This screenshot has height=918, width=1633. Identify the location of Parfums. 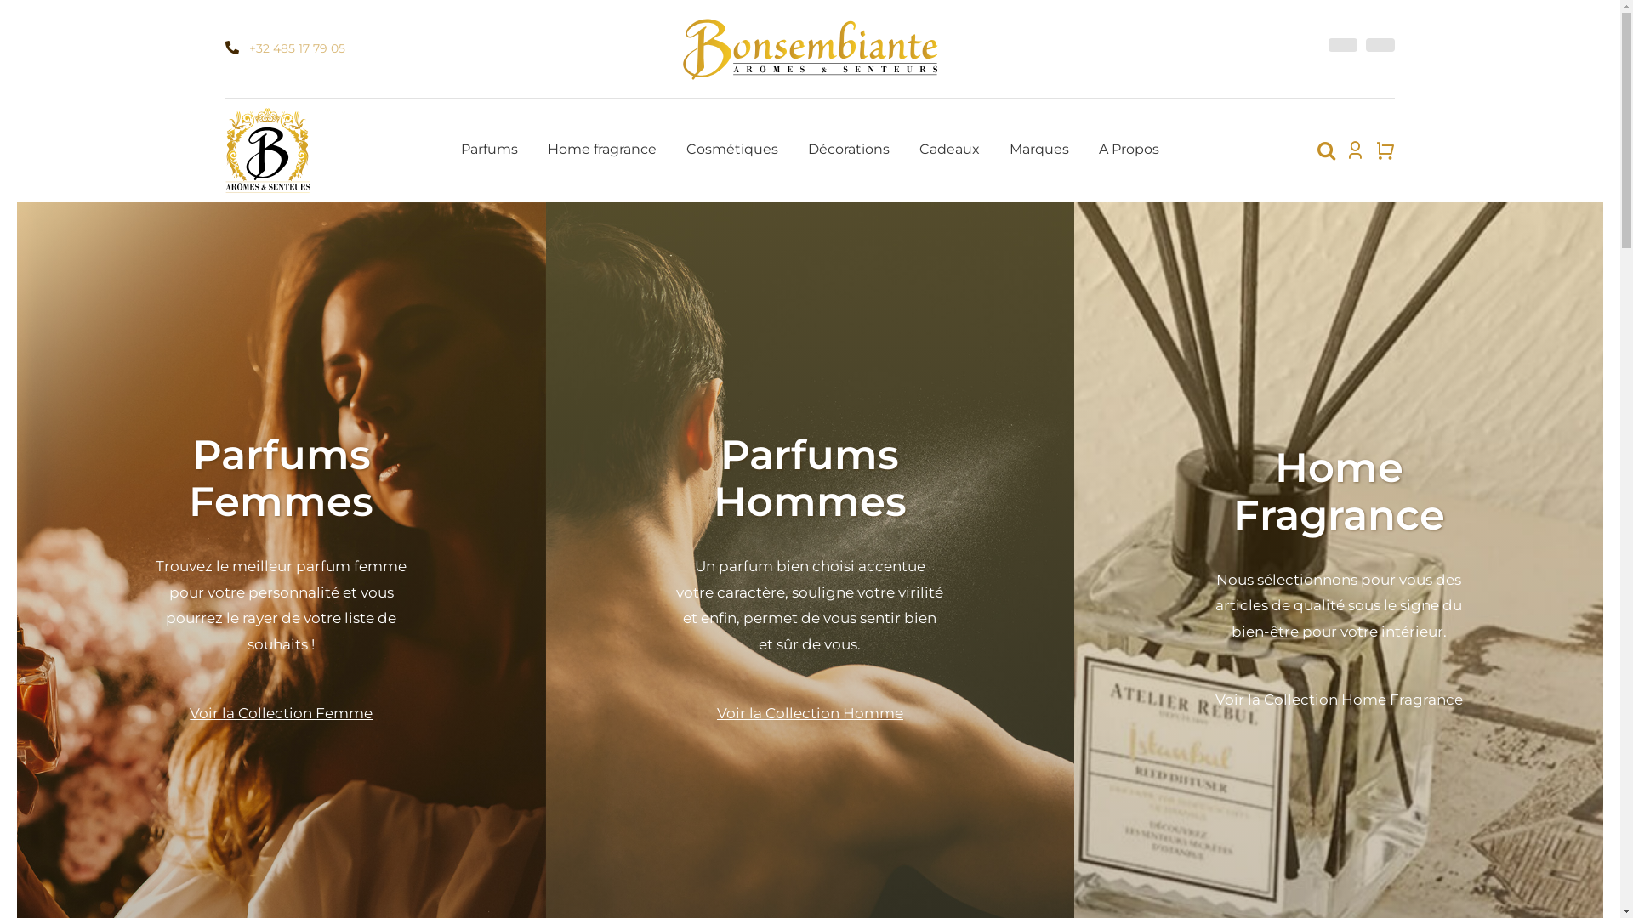
(490, 150).